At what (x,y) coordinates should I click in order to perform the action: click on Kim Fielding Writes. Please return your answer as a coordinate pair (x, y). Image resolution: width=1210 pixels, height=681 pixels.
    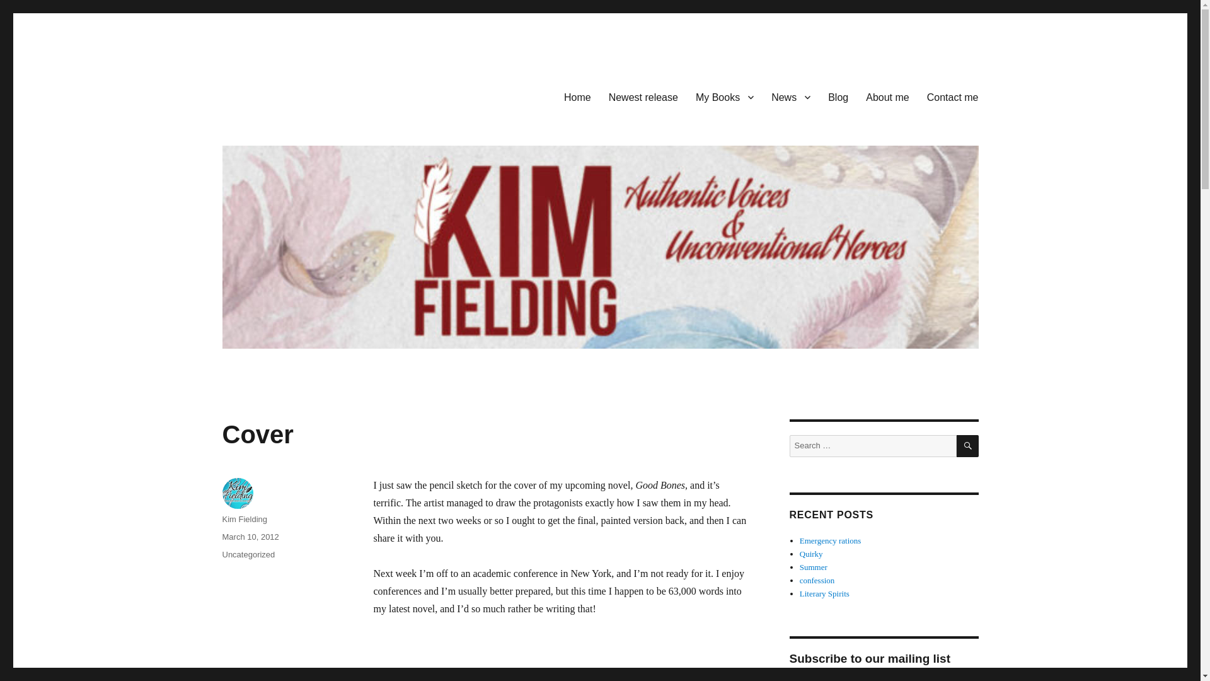
    Looking at the image, I should click on (304, 95).